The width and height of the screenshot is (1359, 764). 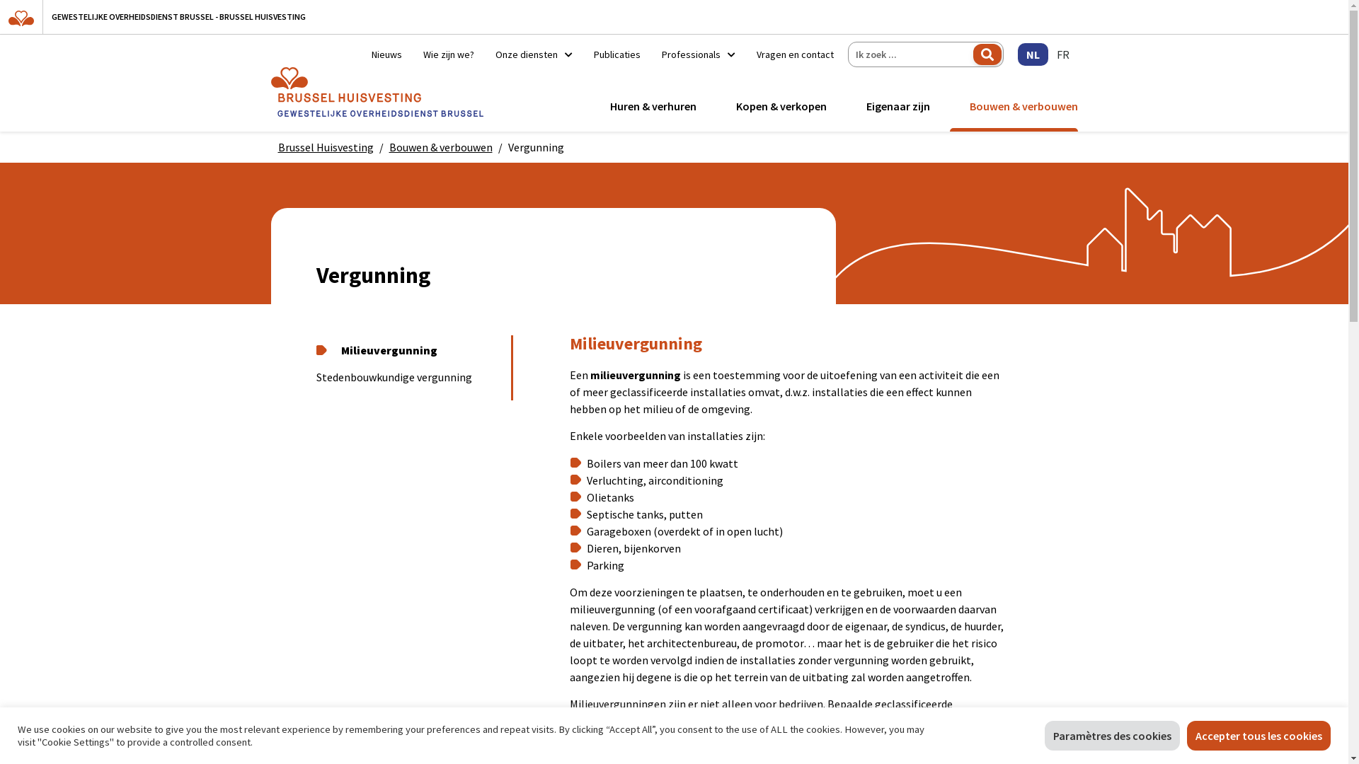 What do you see at coordinates (1062, 54) in the screenshot?
I see `FR` at bounding box center [1062, 54].